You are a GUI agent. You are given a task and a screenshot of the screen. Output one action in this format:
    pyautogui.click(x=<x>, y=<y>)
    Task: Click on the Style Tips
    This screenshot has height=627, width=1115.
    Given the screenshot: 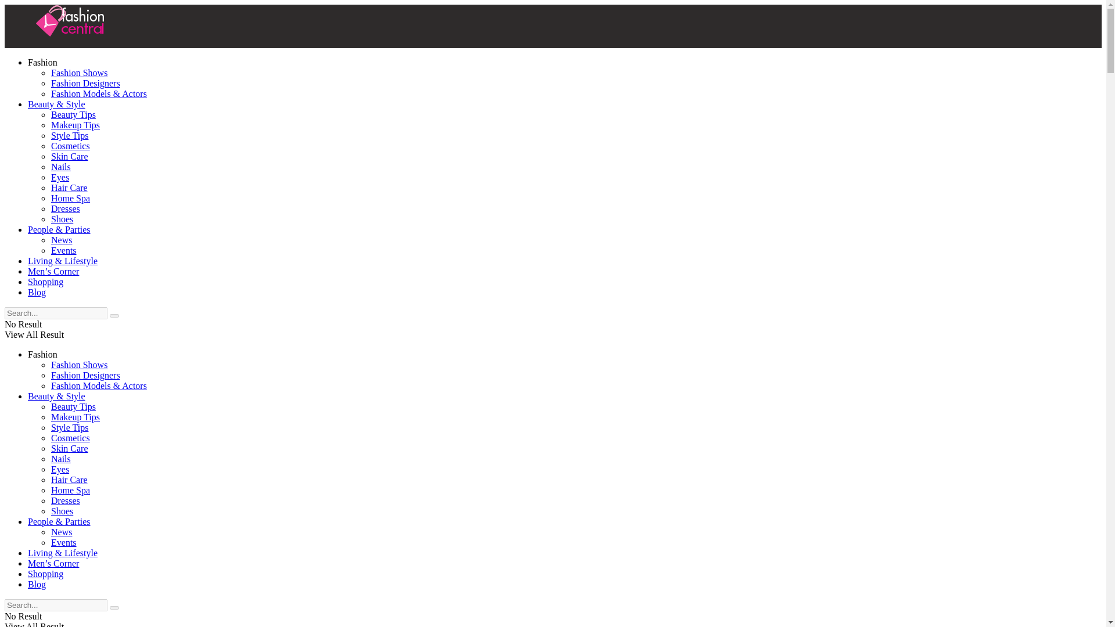 What is the action you would take?
    pyautogui.click(x=70, y=135)
    